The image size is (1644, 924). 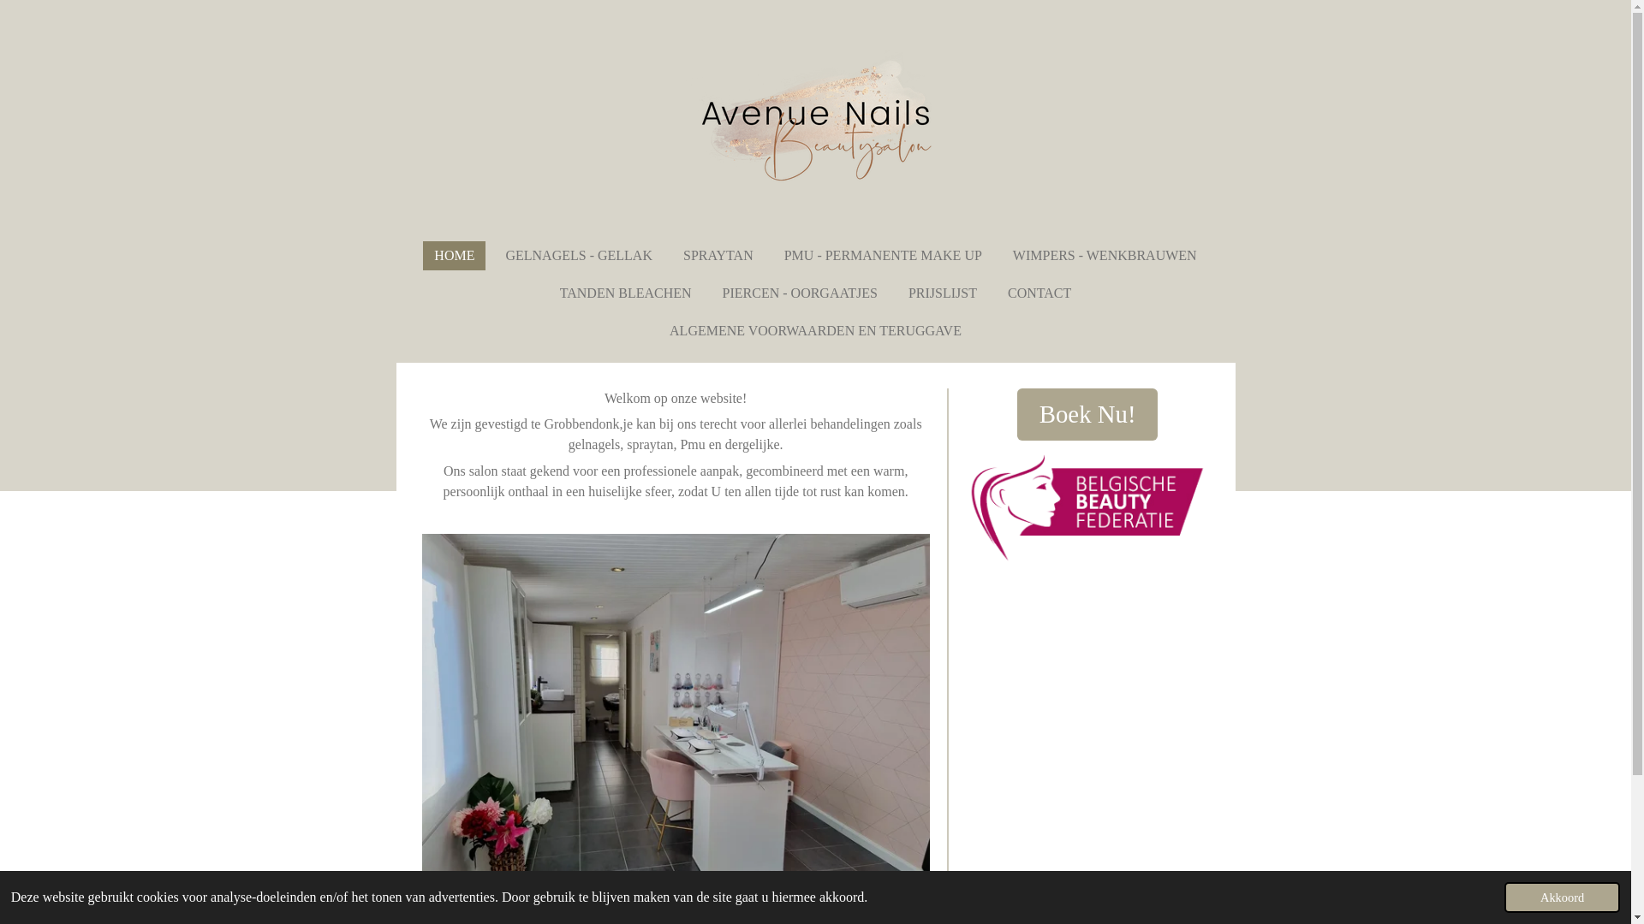 What do you see at coordinates (884, 256) in the screenshot?
I see `PMU - PERMANENTE MAKE UP` at bounding box center [884, 256].